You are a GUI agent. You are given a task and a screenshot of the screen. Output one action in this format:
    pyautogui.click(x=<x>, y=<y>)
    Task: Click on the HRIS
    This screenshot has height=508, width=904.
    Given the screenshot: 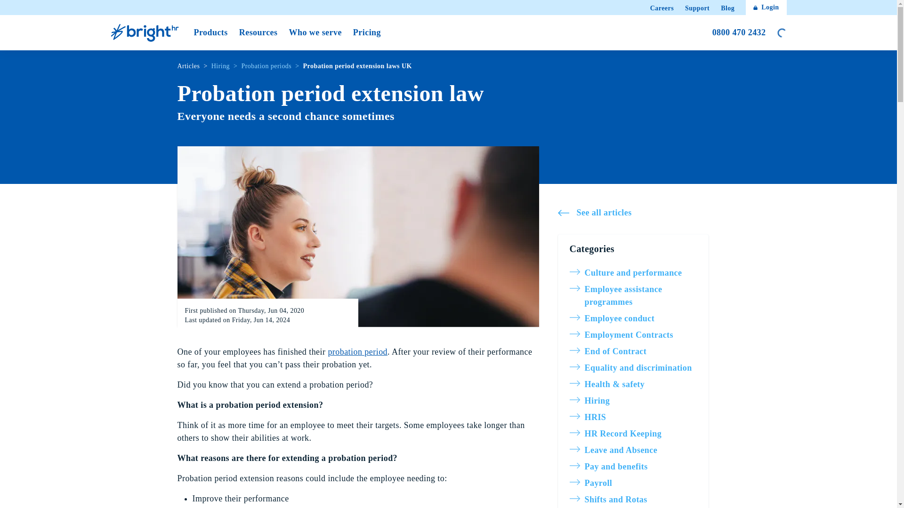 What is the action you would take?
    pyautogui.click(x=633, y=417)
    